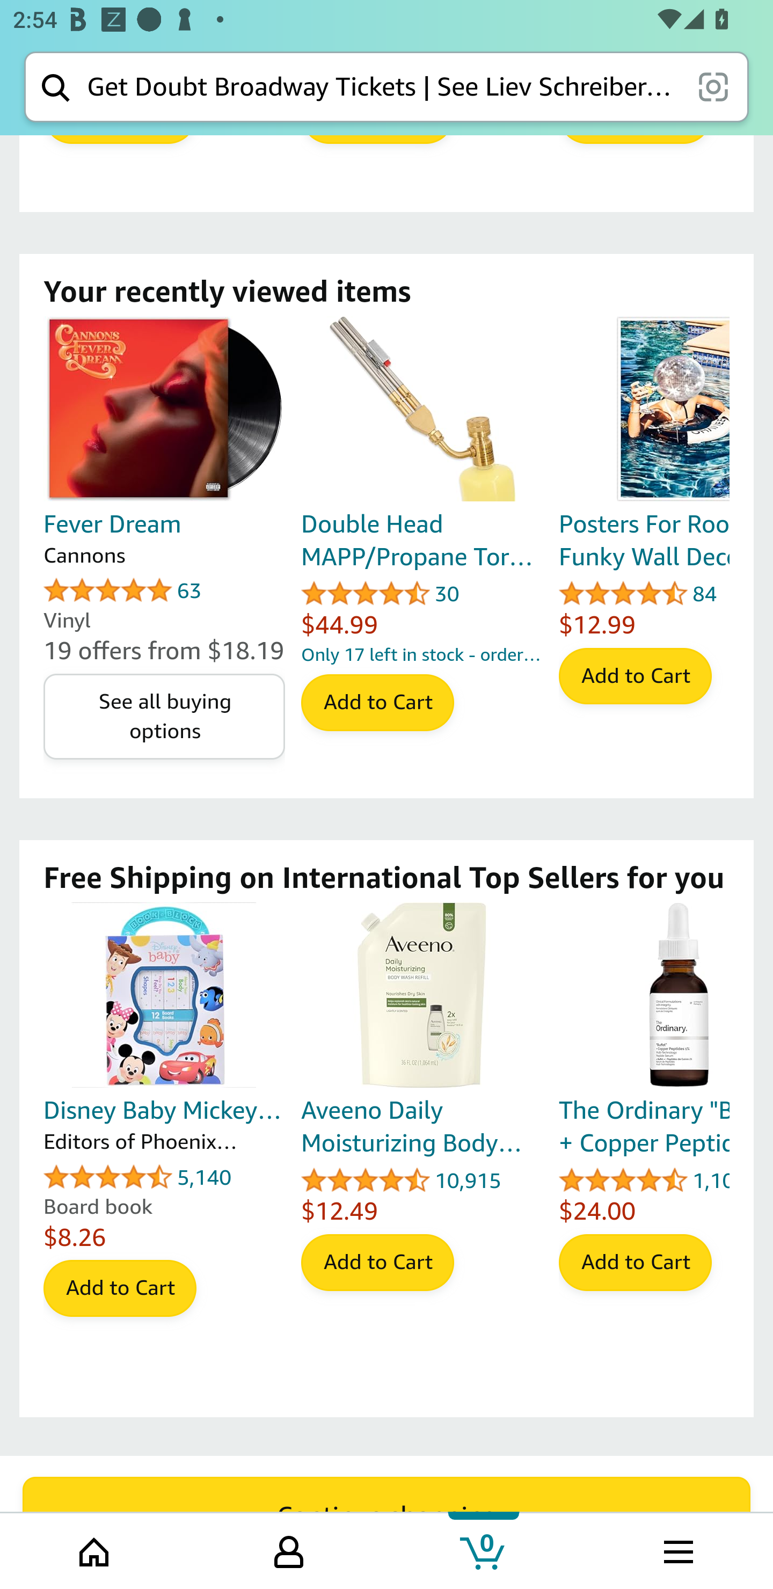 Image resolution: width=773 pixels, height=1589 pixels. I want to click on See all buying options, so click(164, 717).